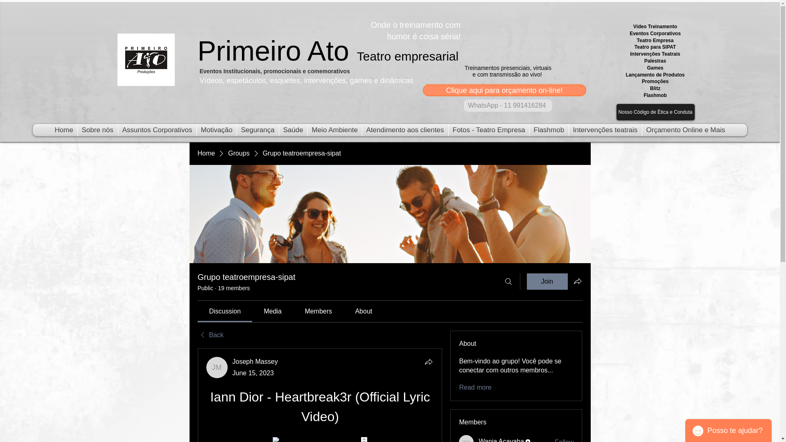 This screenshot has height=442, width=786. I want to click on Wania Acayaba, so click(466, 438).